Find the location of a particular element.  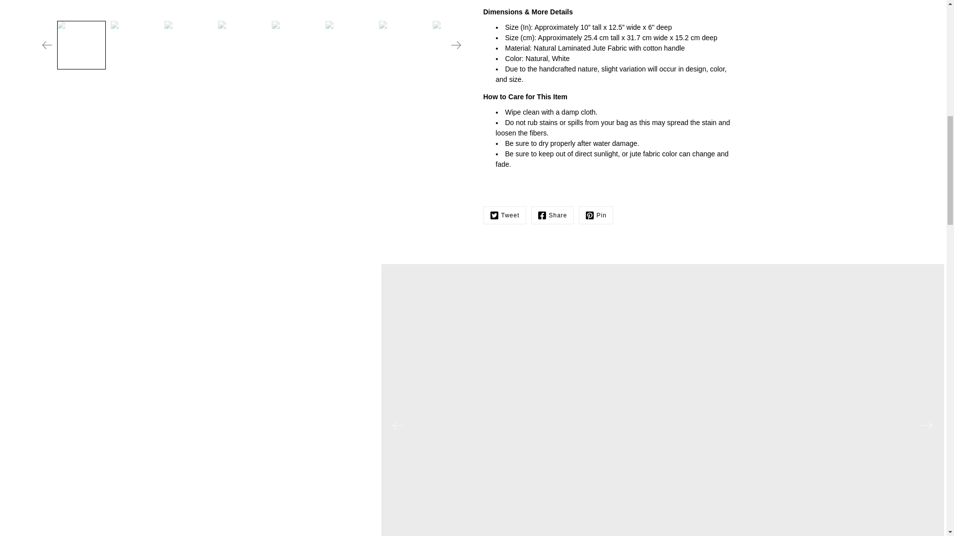

Facebook is located at coordinates (553, 215).